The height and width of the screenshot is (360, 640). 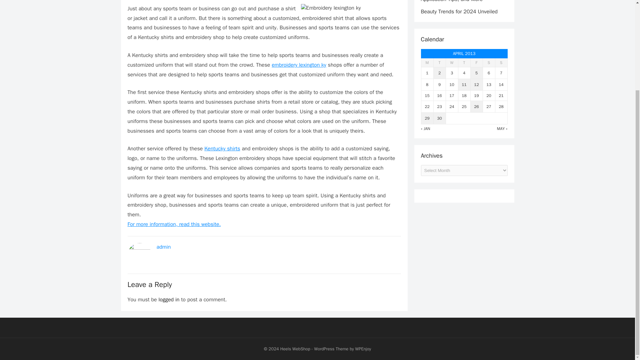 What do you see at coordinates (222, 149) in the screenshot?
I see `For more on Kentucky uniforms` at bounding box center [222, 149].